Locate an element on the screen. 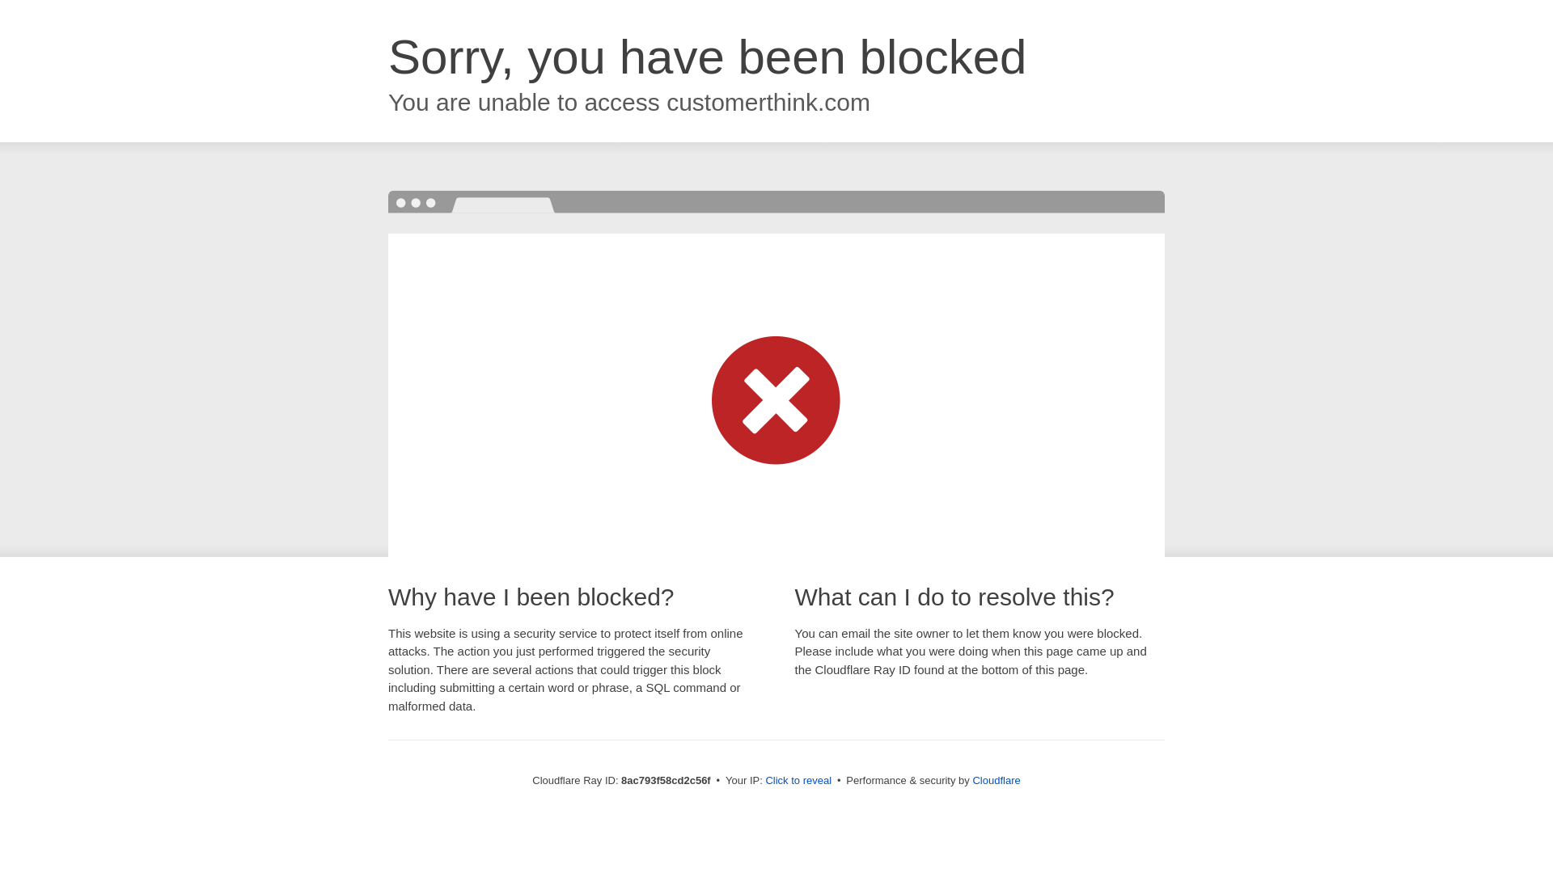 This screenshot has width=1553, height=873. Click to reveal is located at coordinates (798, 781).